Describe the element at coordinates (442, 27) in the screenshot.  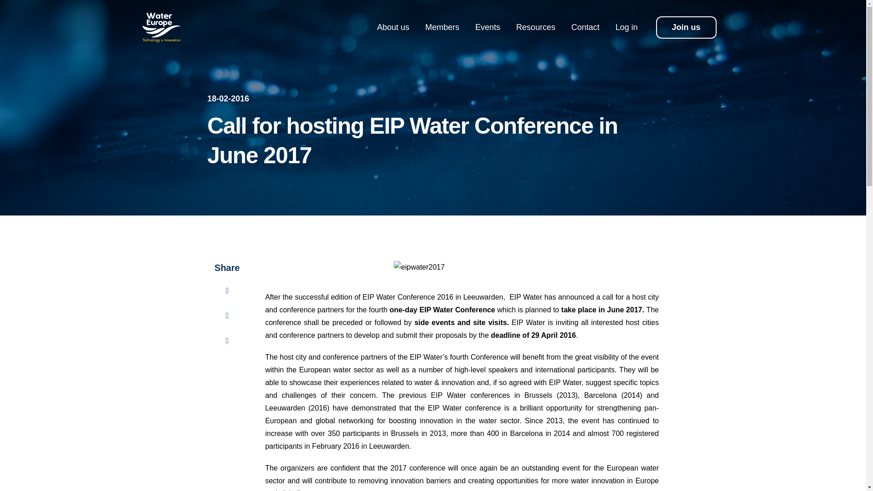
I see `Members` at that location.